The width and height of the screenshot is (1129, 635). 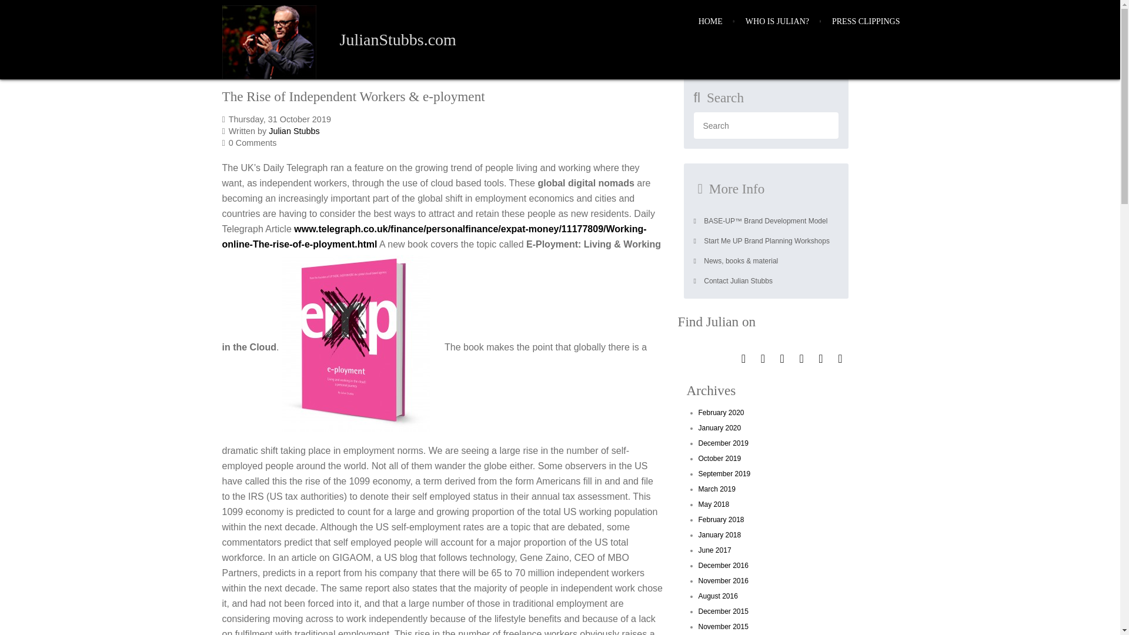 I want to click on November 2015, so click(x=723, y=627).